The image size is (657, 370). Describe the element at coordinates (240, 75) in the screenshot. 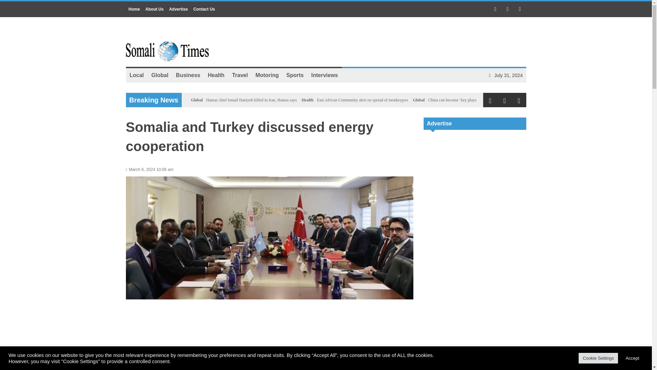

I see `Travel` at that location.